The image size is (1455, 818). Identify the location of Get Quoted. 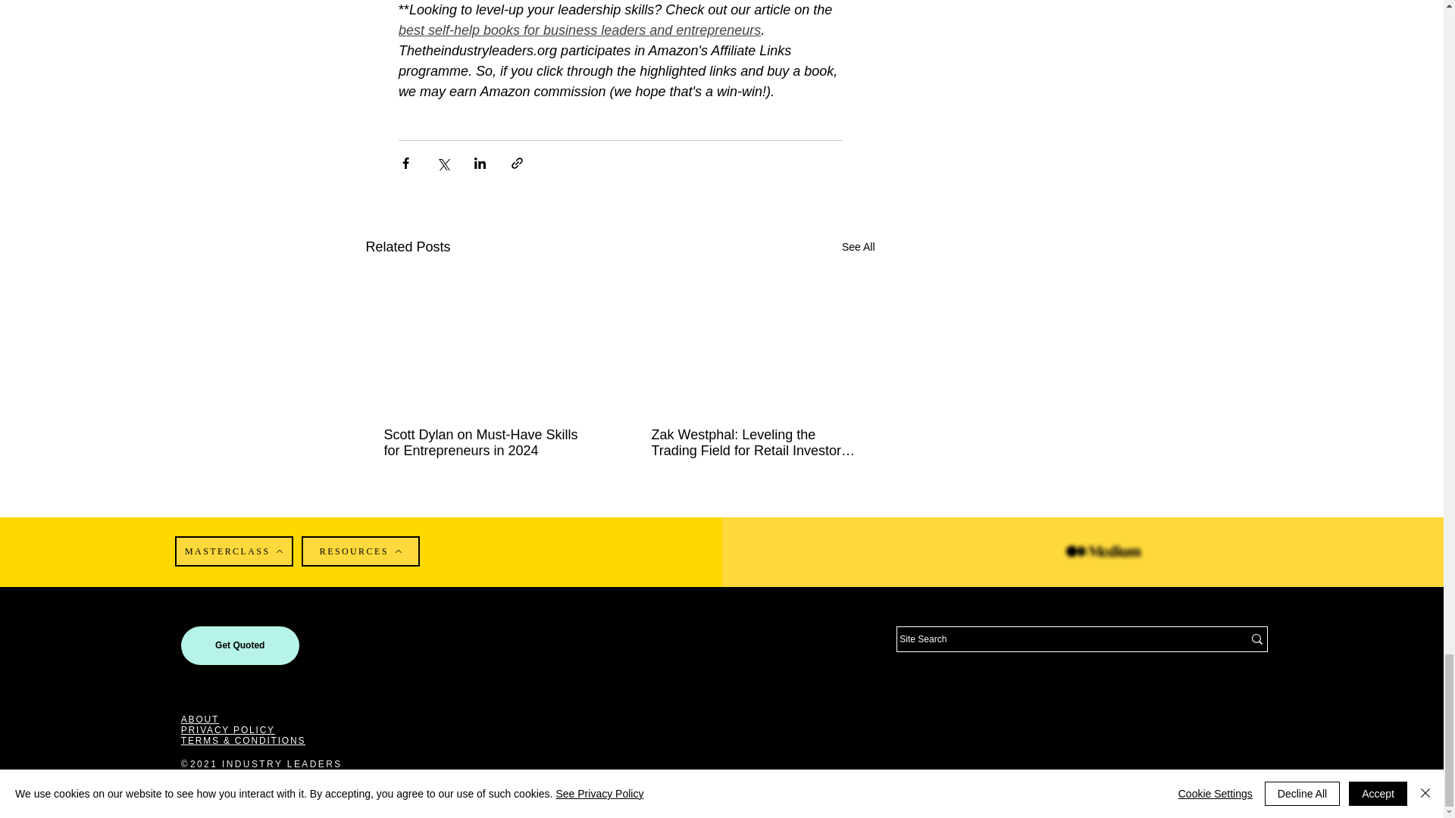
(239, 645).